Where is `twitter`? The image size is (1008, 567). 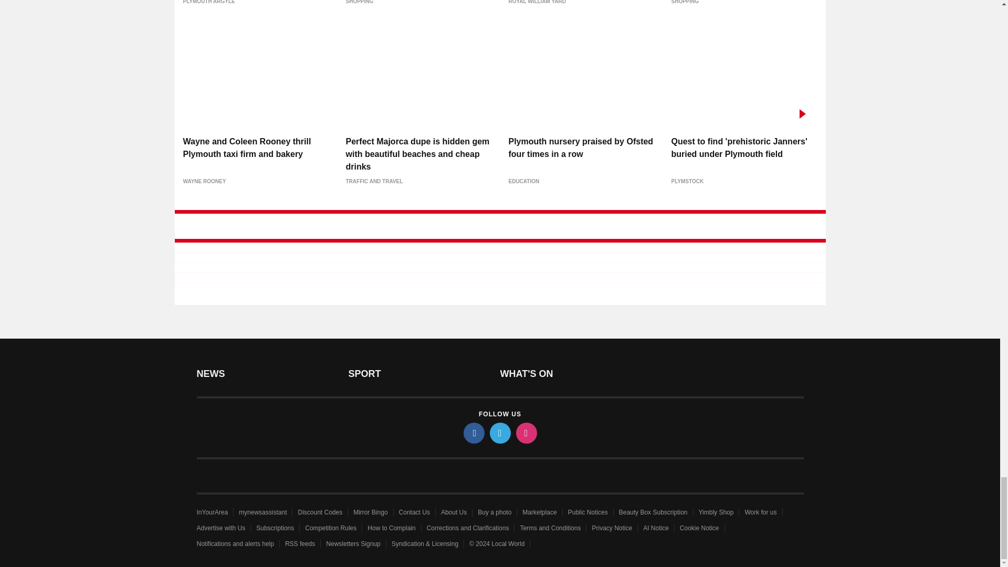 twitter is located at coordinates (499, 433).